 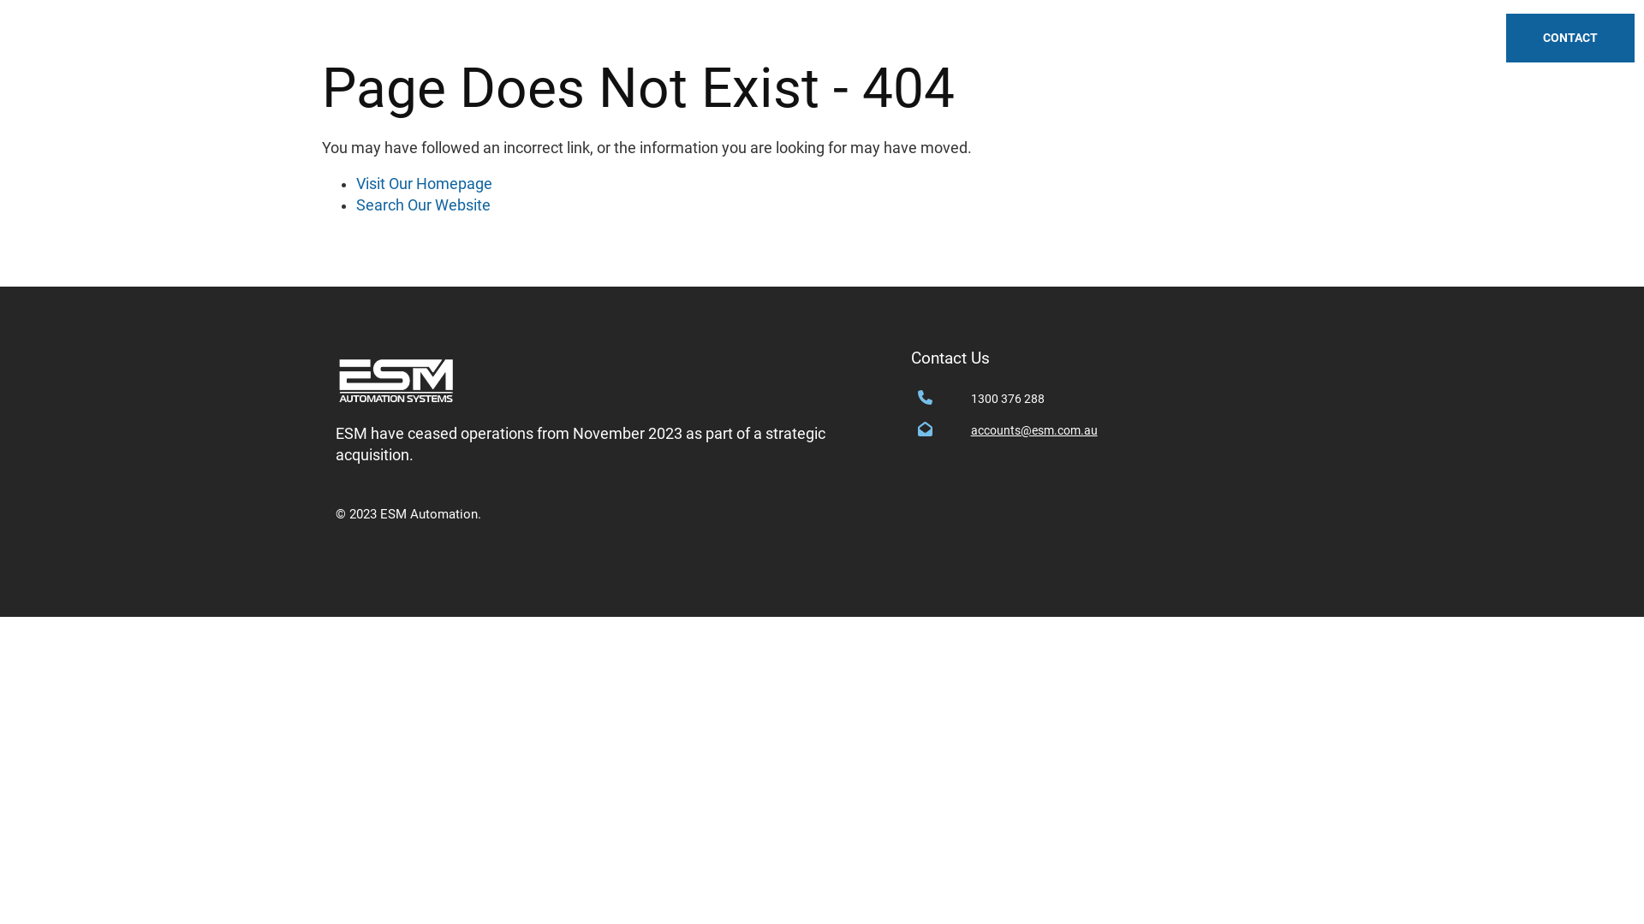 What do you see at coordinates (1570, 39) in the screenshot?
I see `CONTACT` at bounding box center [1570, 39].